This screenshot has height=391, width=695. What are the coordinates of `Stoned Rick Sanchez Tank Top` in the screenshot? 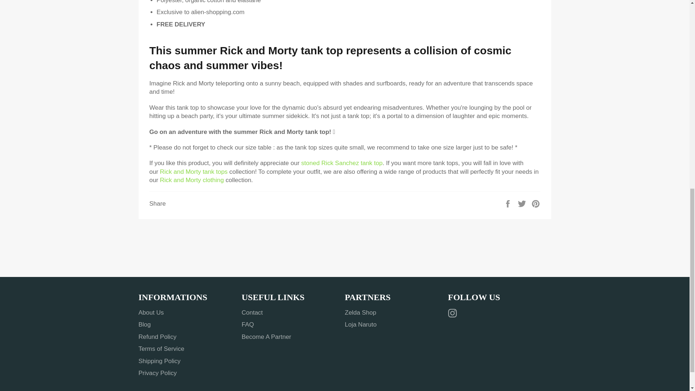 It's located at (342, 163).